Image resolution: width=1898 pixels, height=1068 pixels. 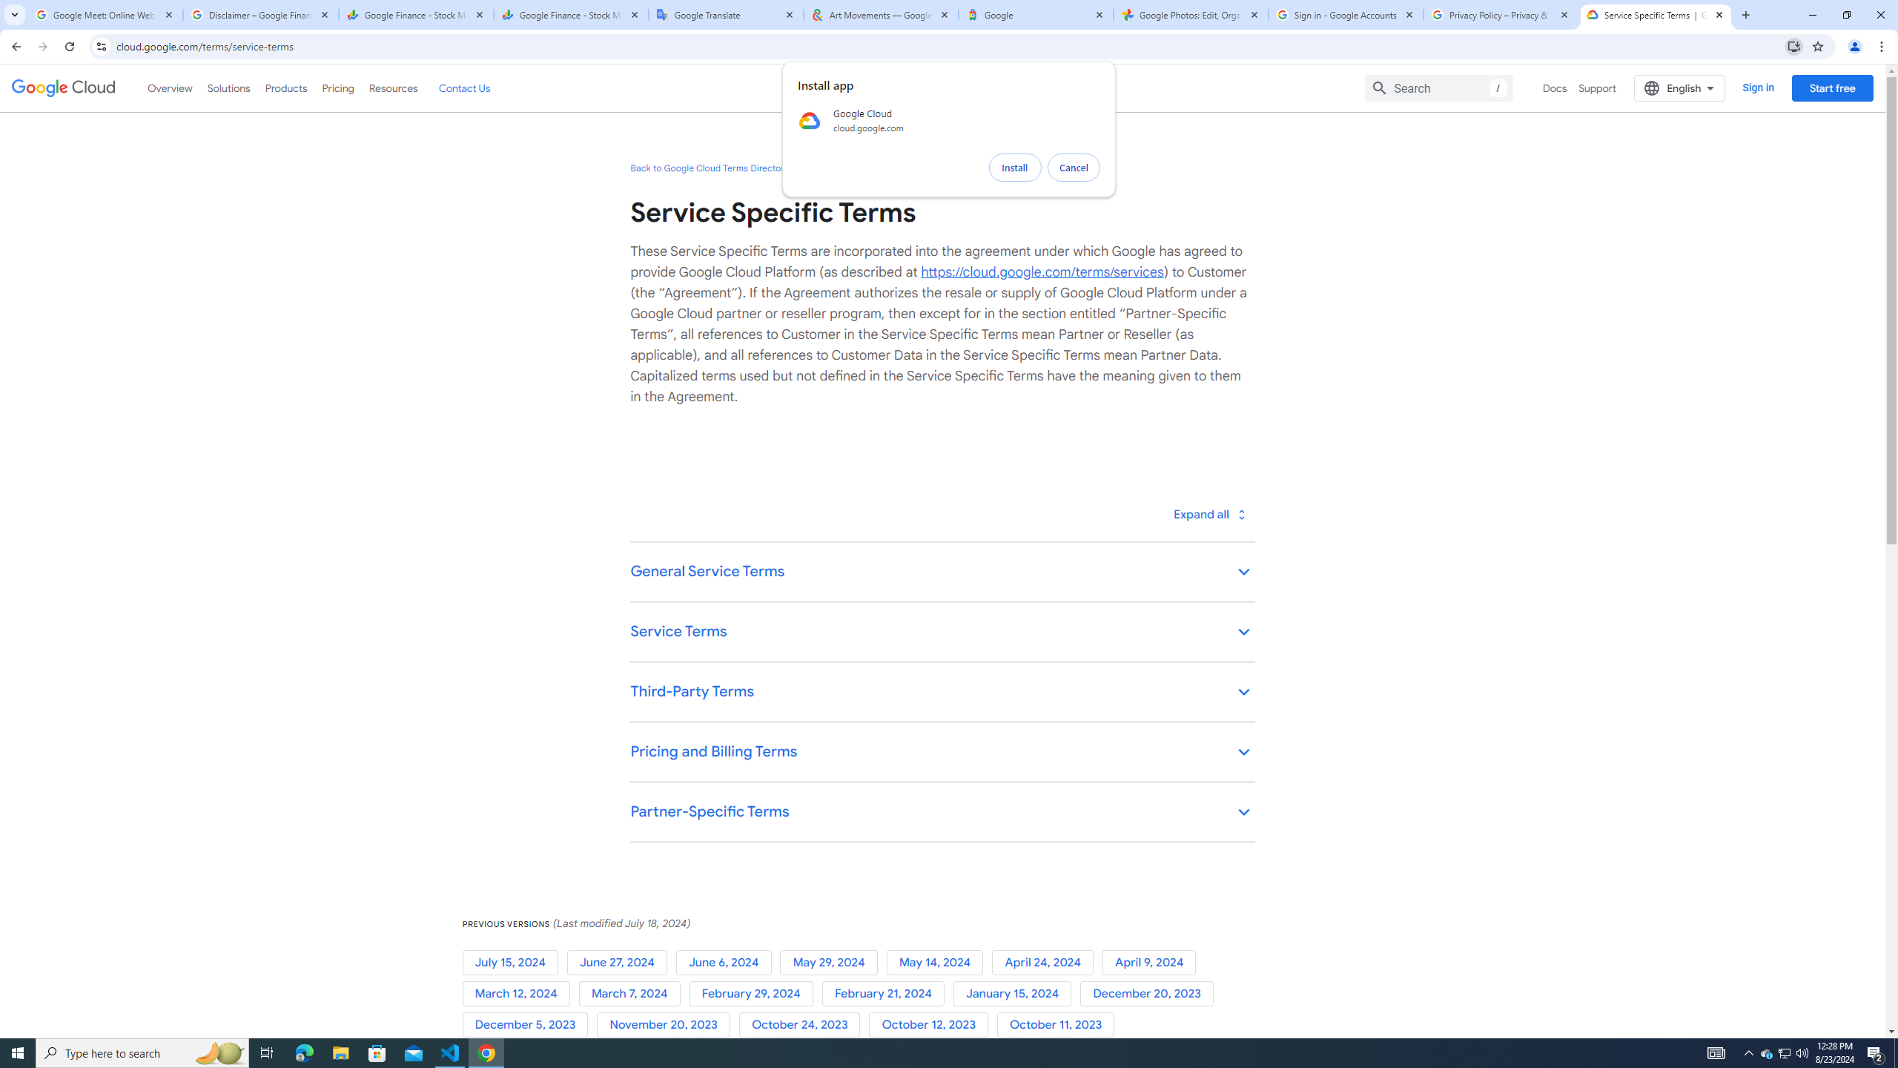 I want to click on Pricing, so click(x=338, y=88).